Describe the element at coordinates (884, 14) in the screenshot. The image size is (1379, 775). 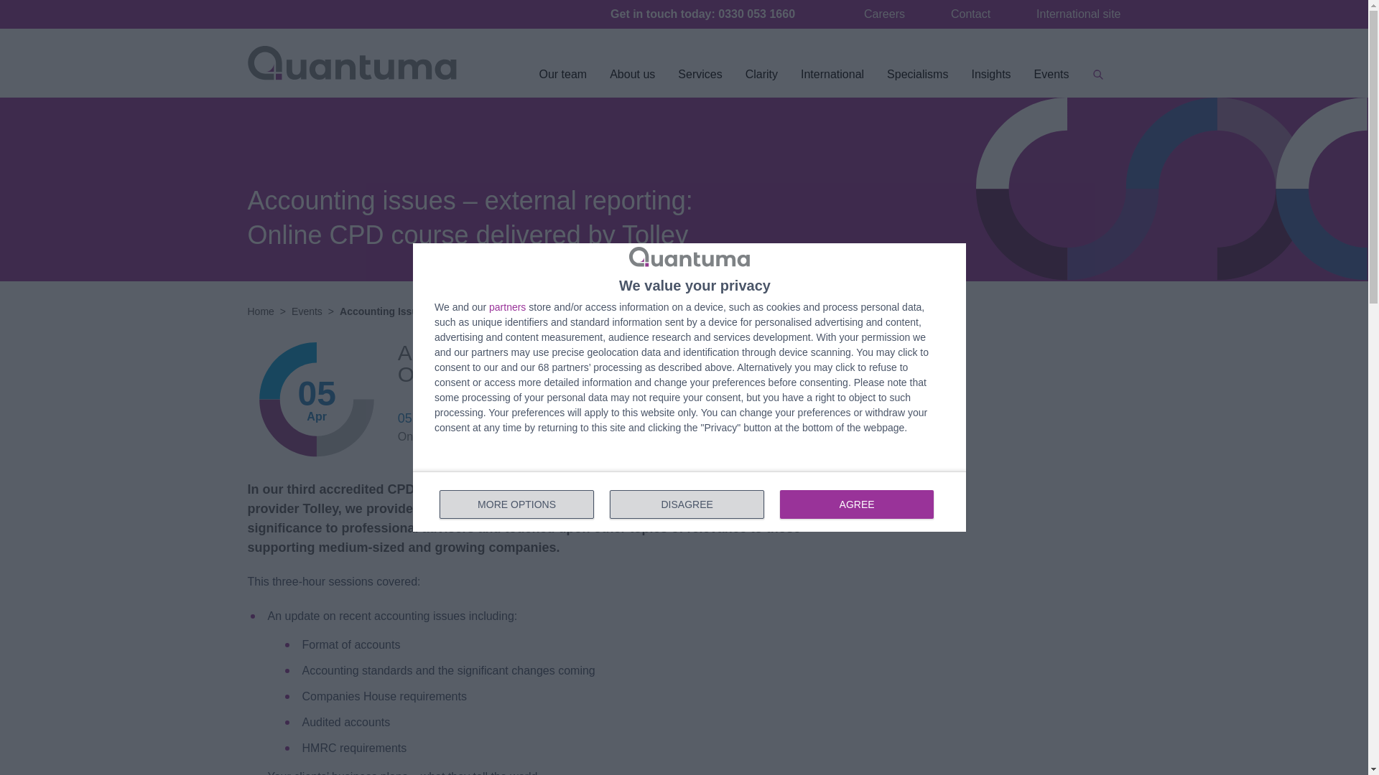
I see `Careers` at that location.